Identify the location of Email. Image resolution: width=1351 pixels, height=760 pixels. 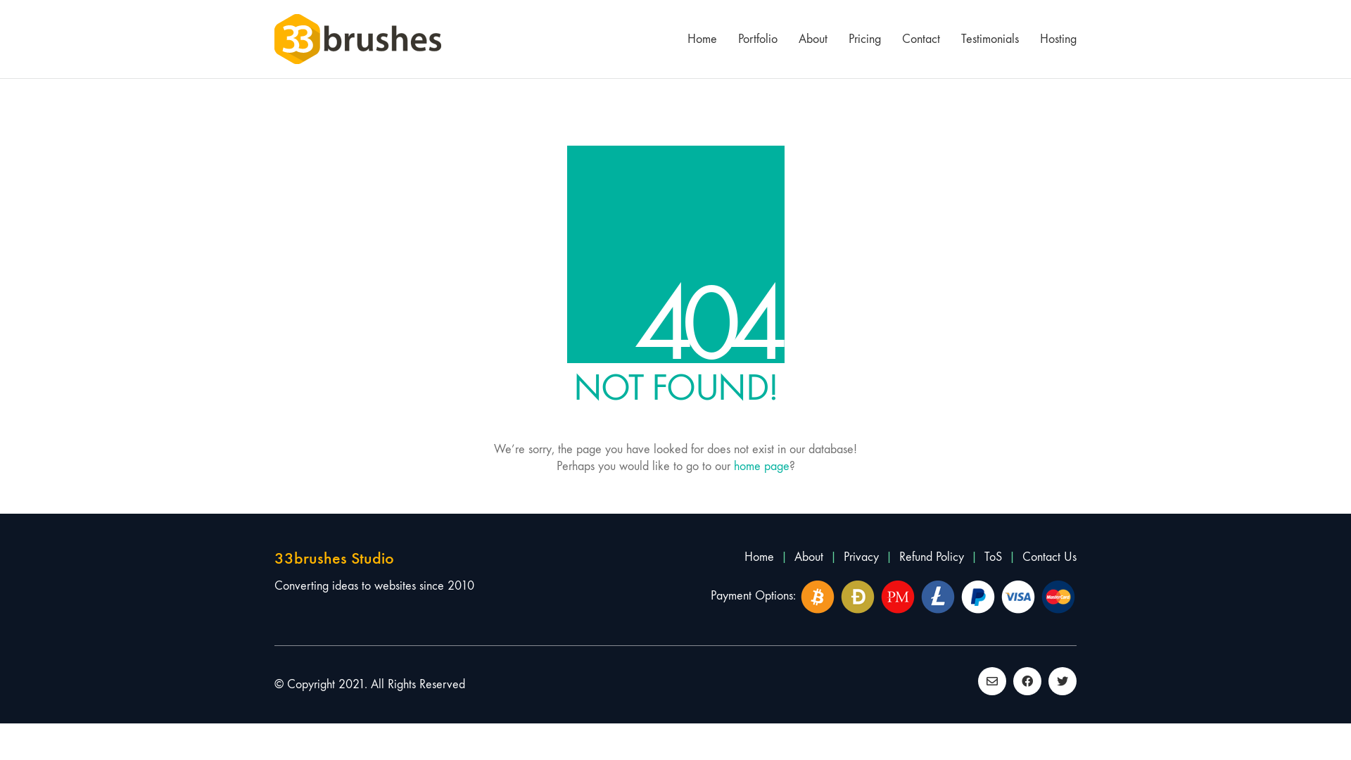
(992, 681).